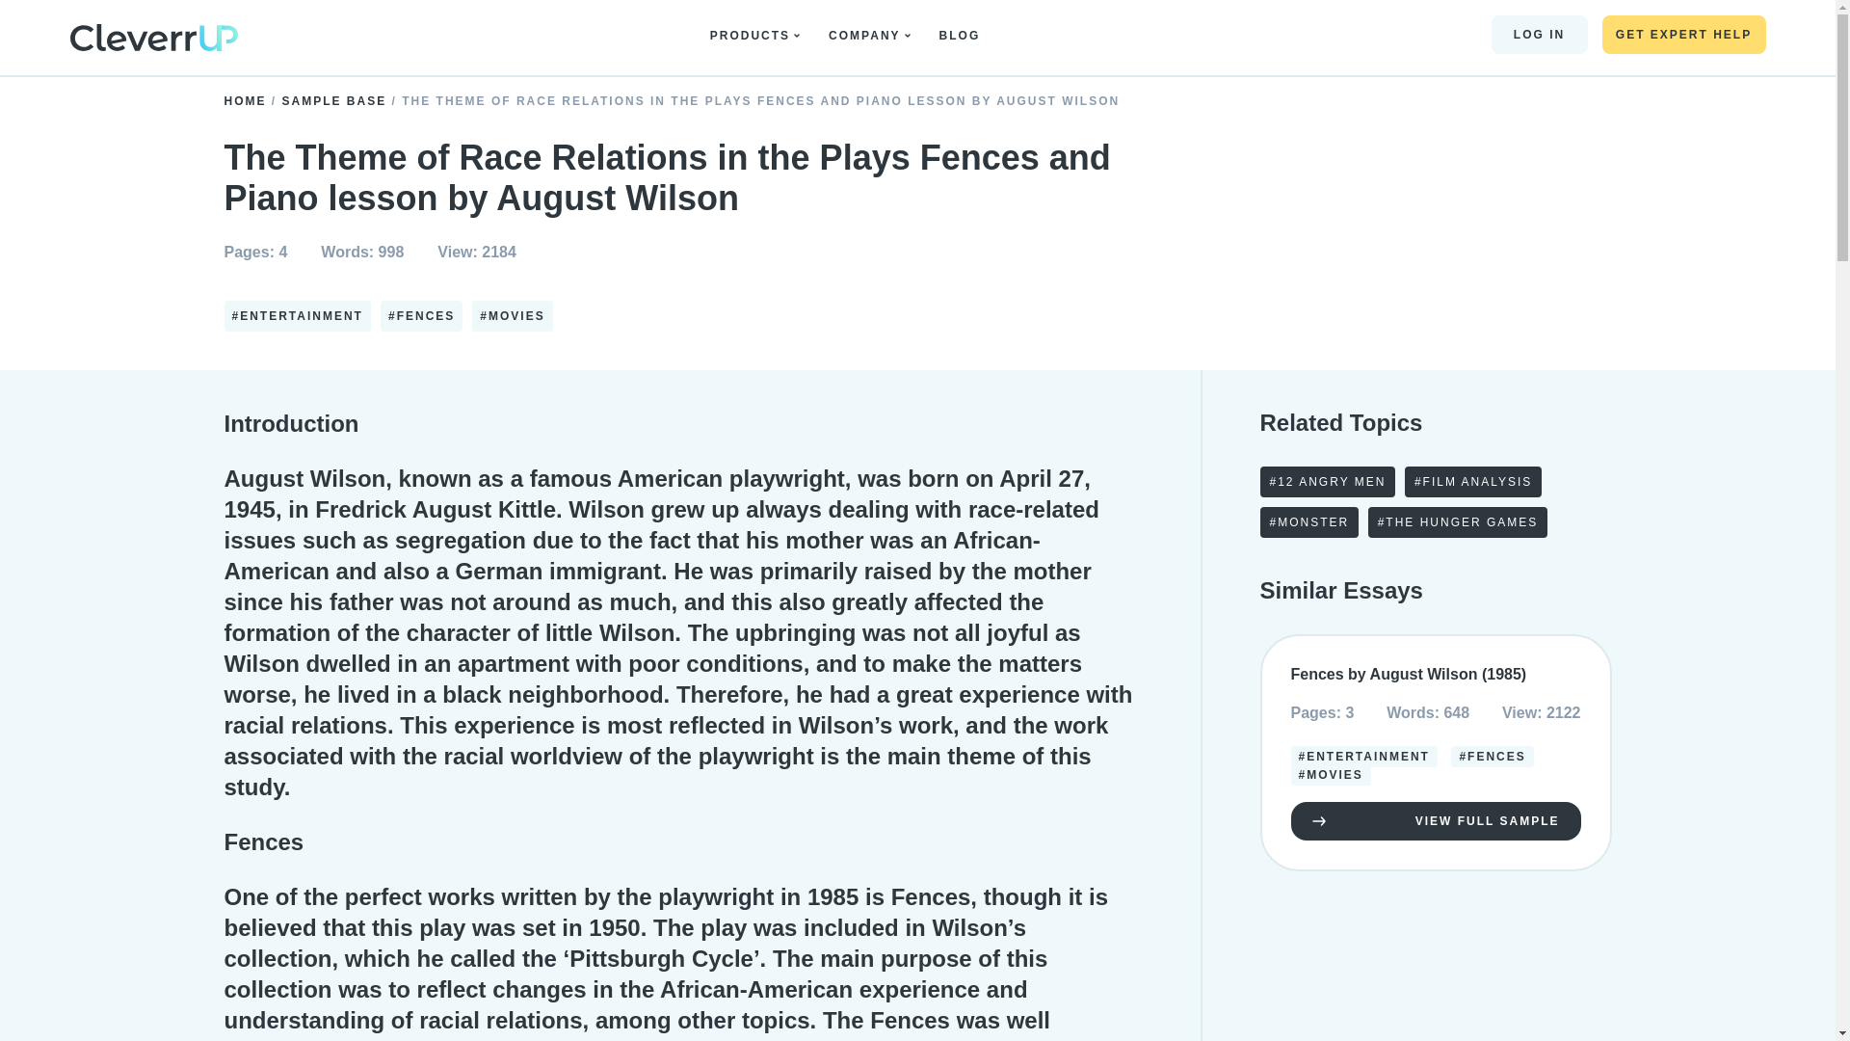 The image size is (1850, 1041). I want to click on Home, so click(152, 40).